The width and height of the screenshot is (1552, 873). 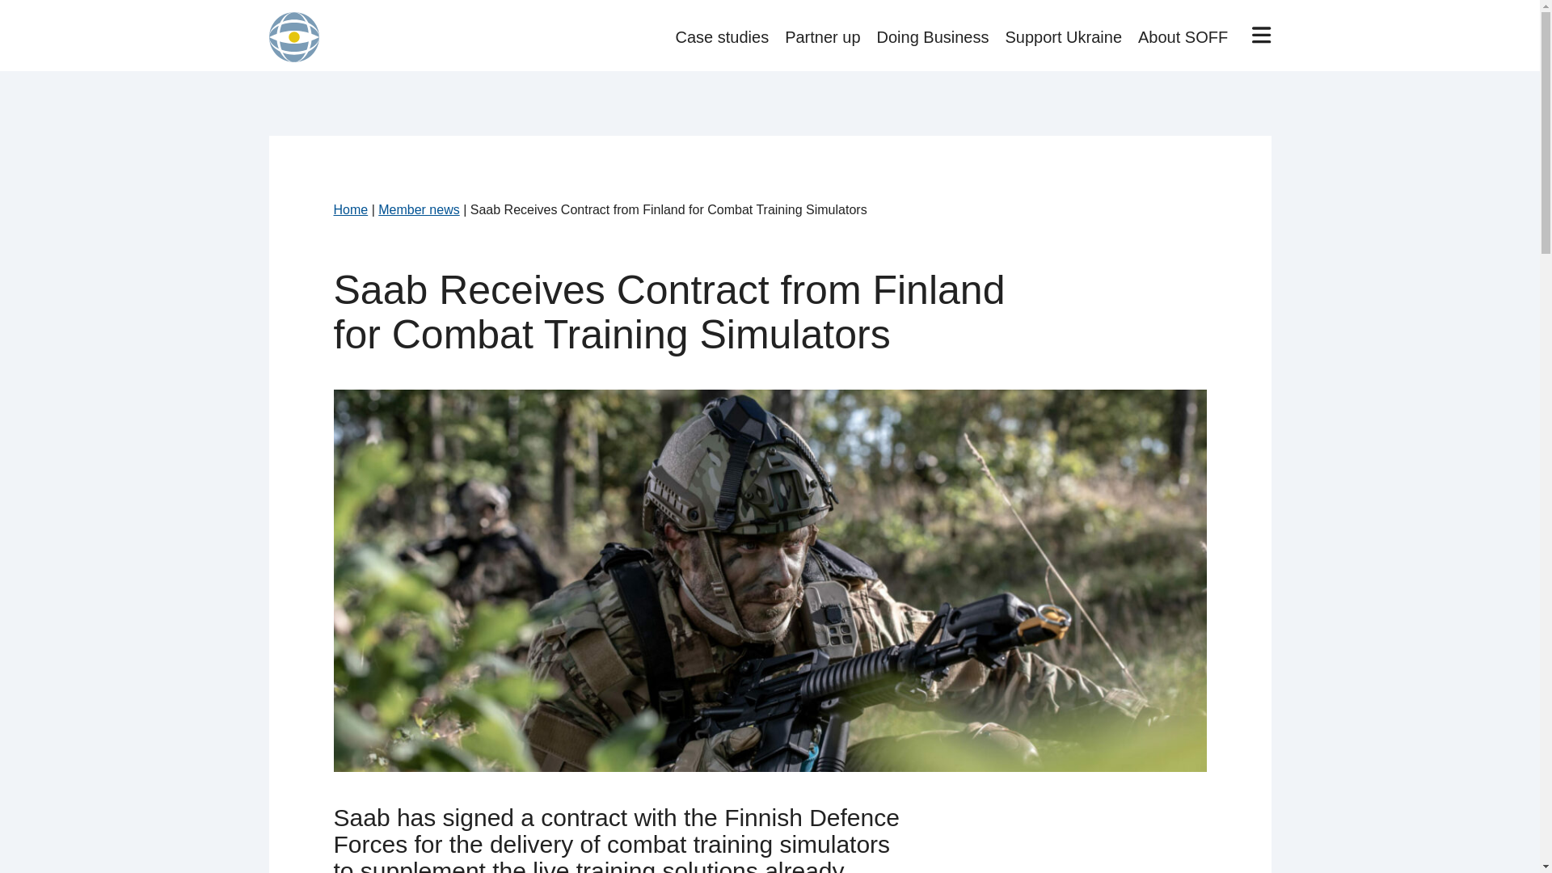 I want to click on Case studies, so click(x=723, y=37).